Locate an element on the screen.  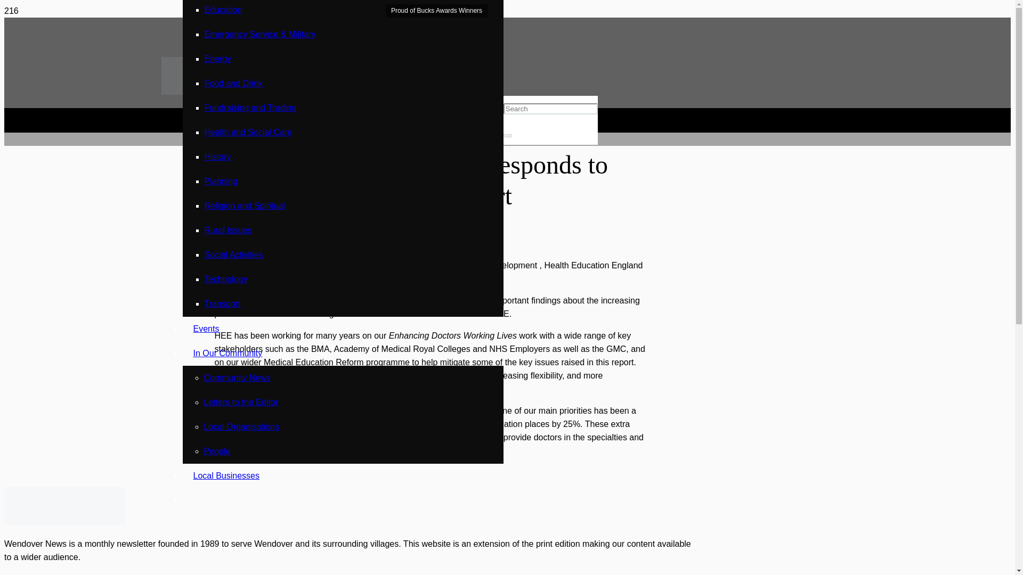
Technology is located at coordinates (226, 279).